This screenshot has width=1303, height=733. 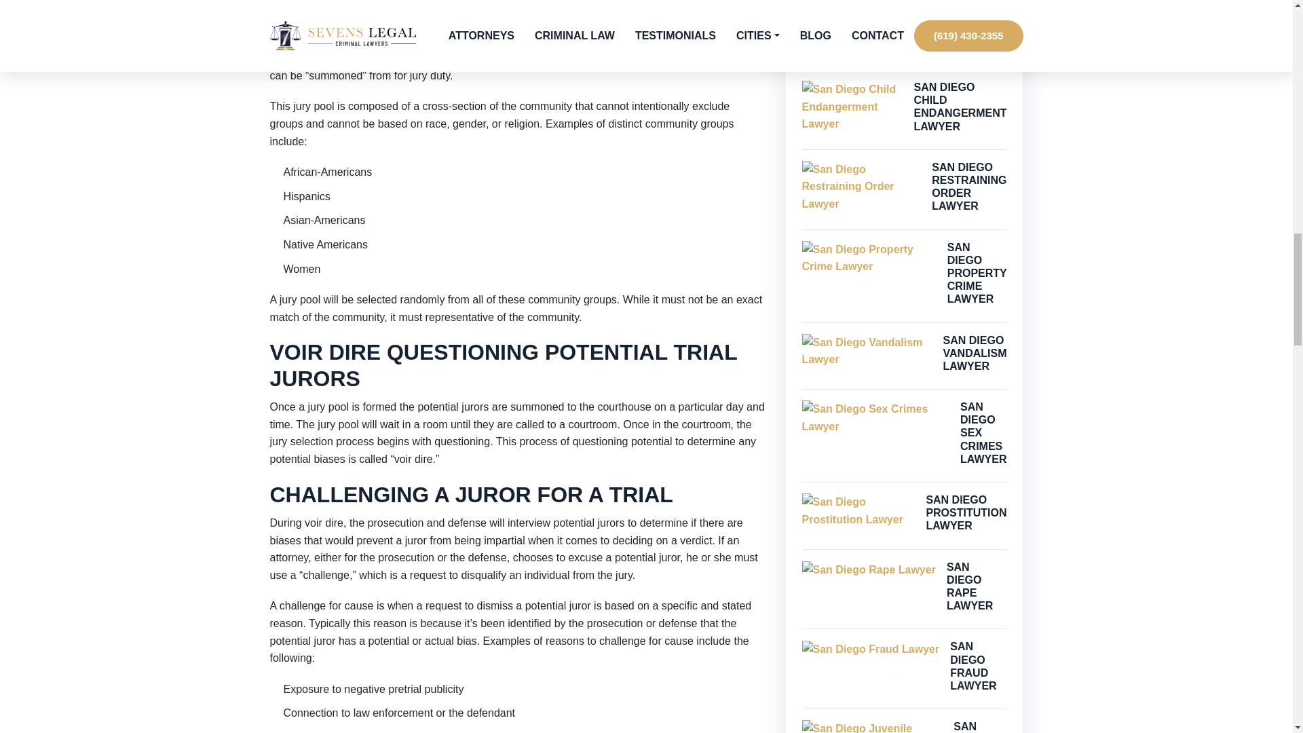 I want to click on San Diego Child Abuse Lawyer, so click(x=875, y=11).